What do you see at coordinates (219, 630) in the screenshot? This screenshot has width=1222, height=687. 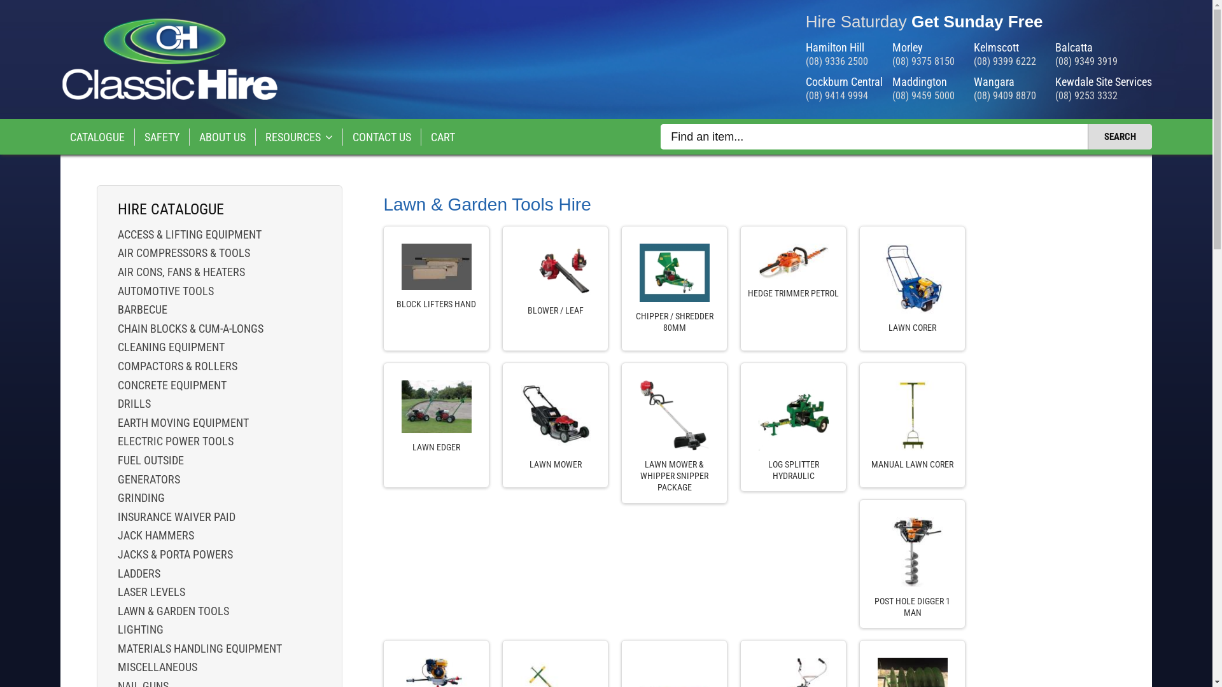 I see `LIGHTING` at bounding box center [219, 630].